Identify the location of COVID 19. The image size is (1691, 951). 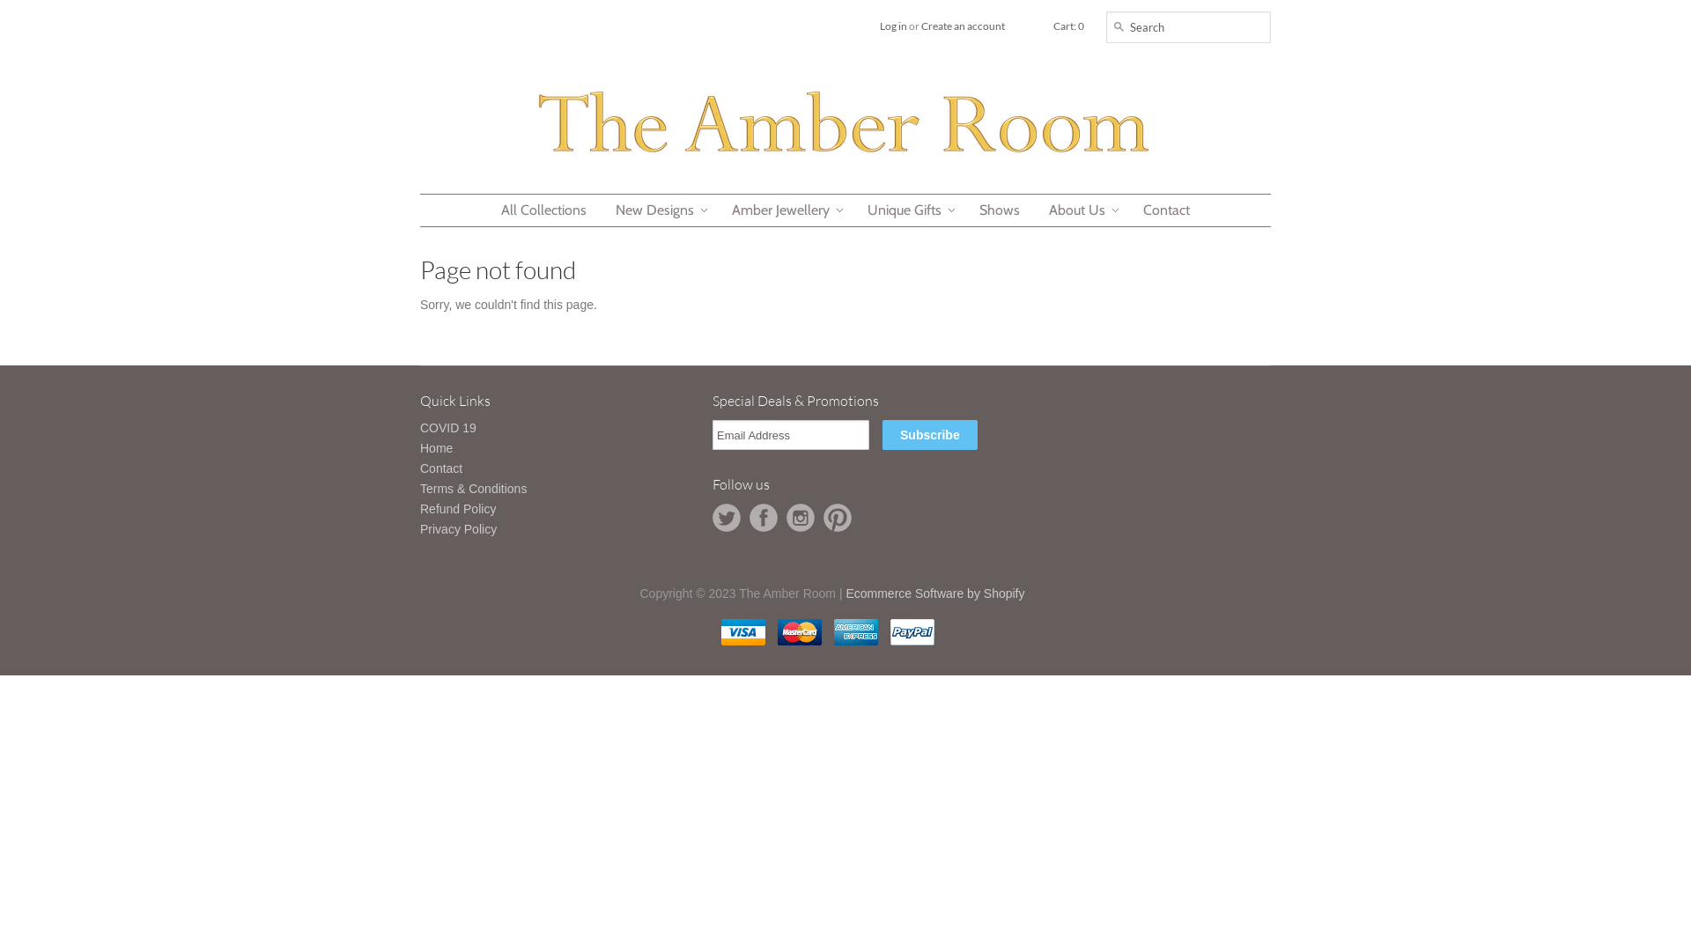
(448, 428).